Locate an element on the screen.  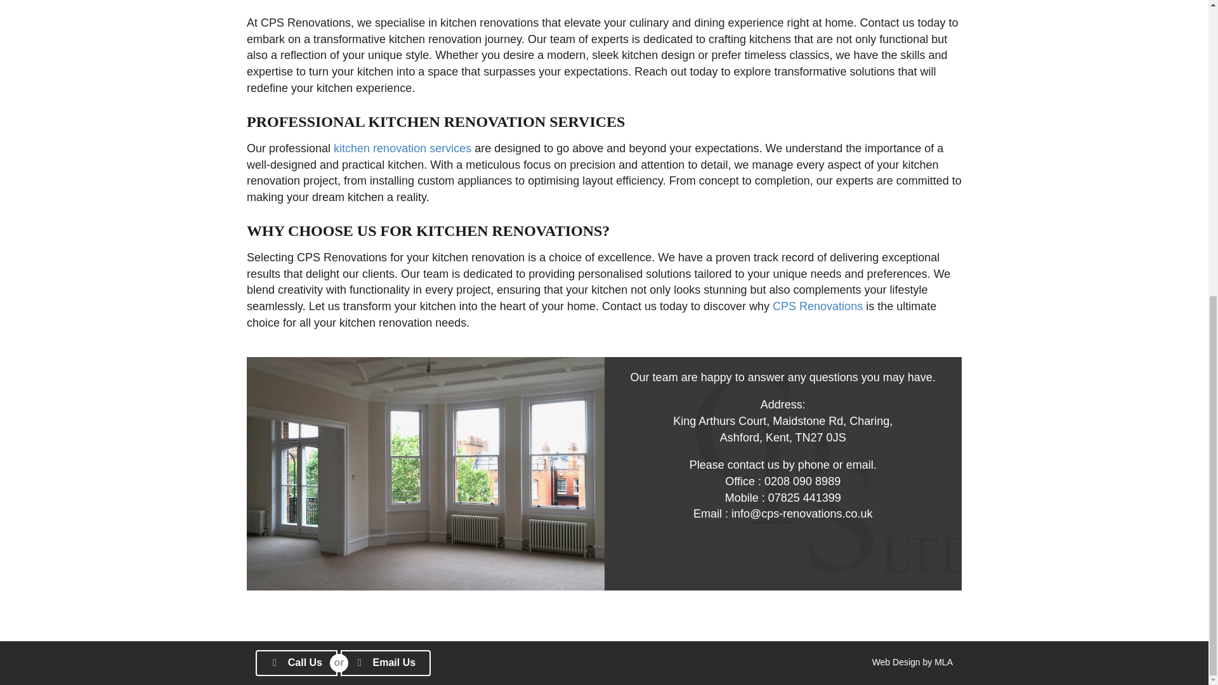
Call Us is located at coordinates (296, 662).